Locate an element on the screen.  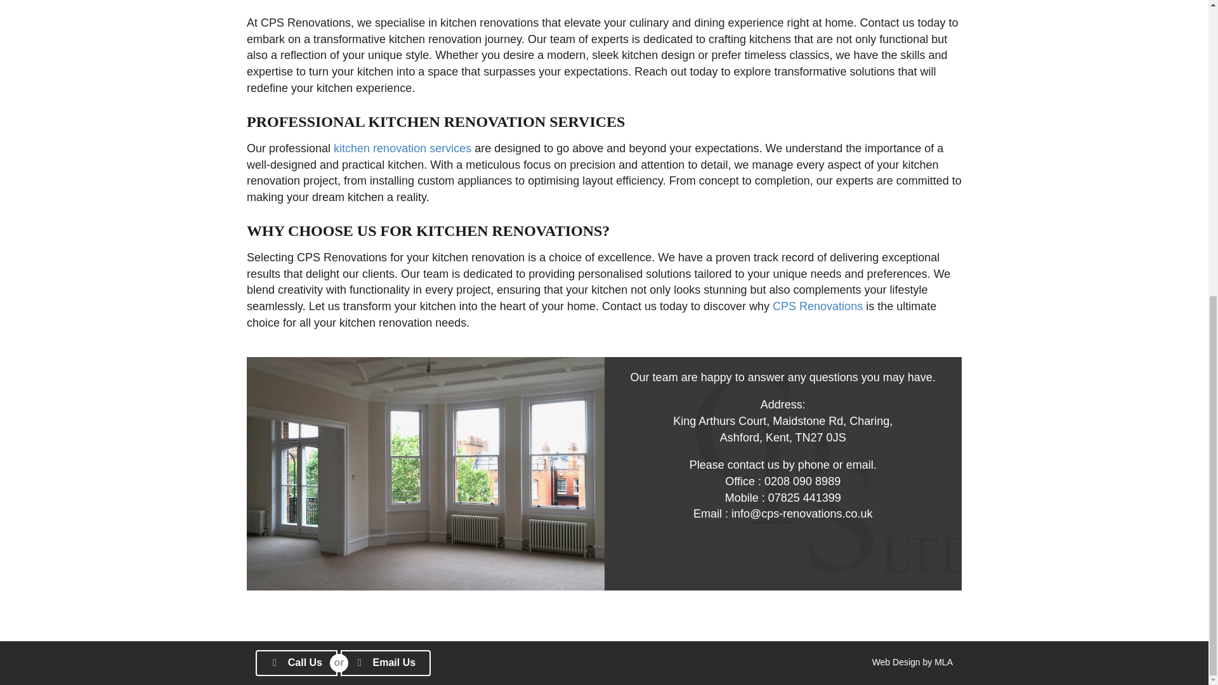
Call Us is located at coordinates (296, 662).